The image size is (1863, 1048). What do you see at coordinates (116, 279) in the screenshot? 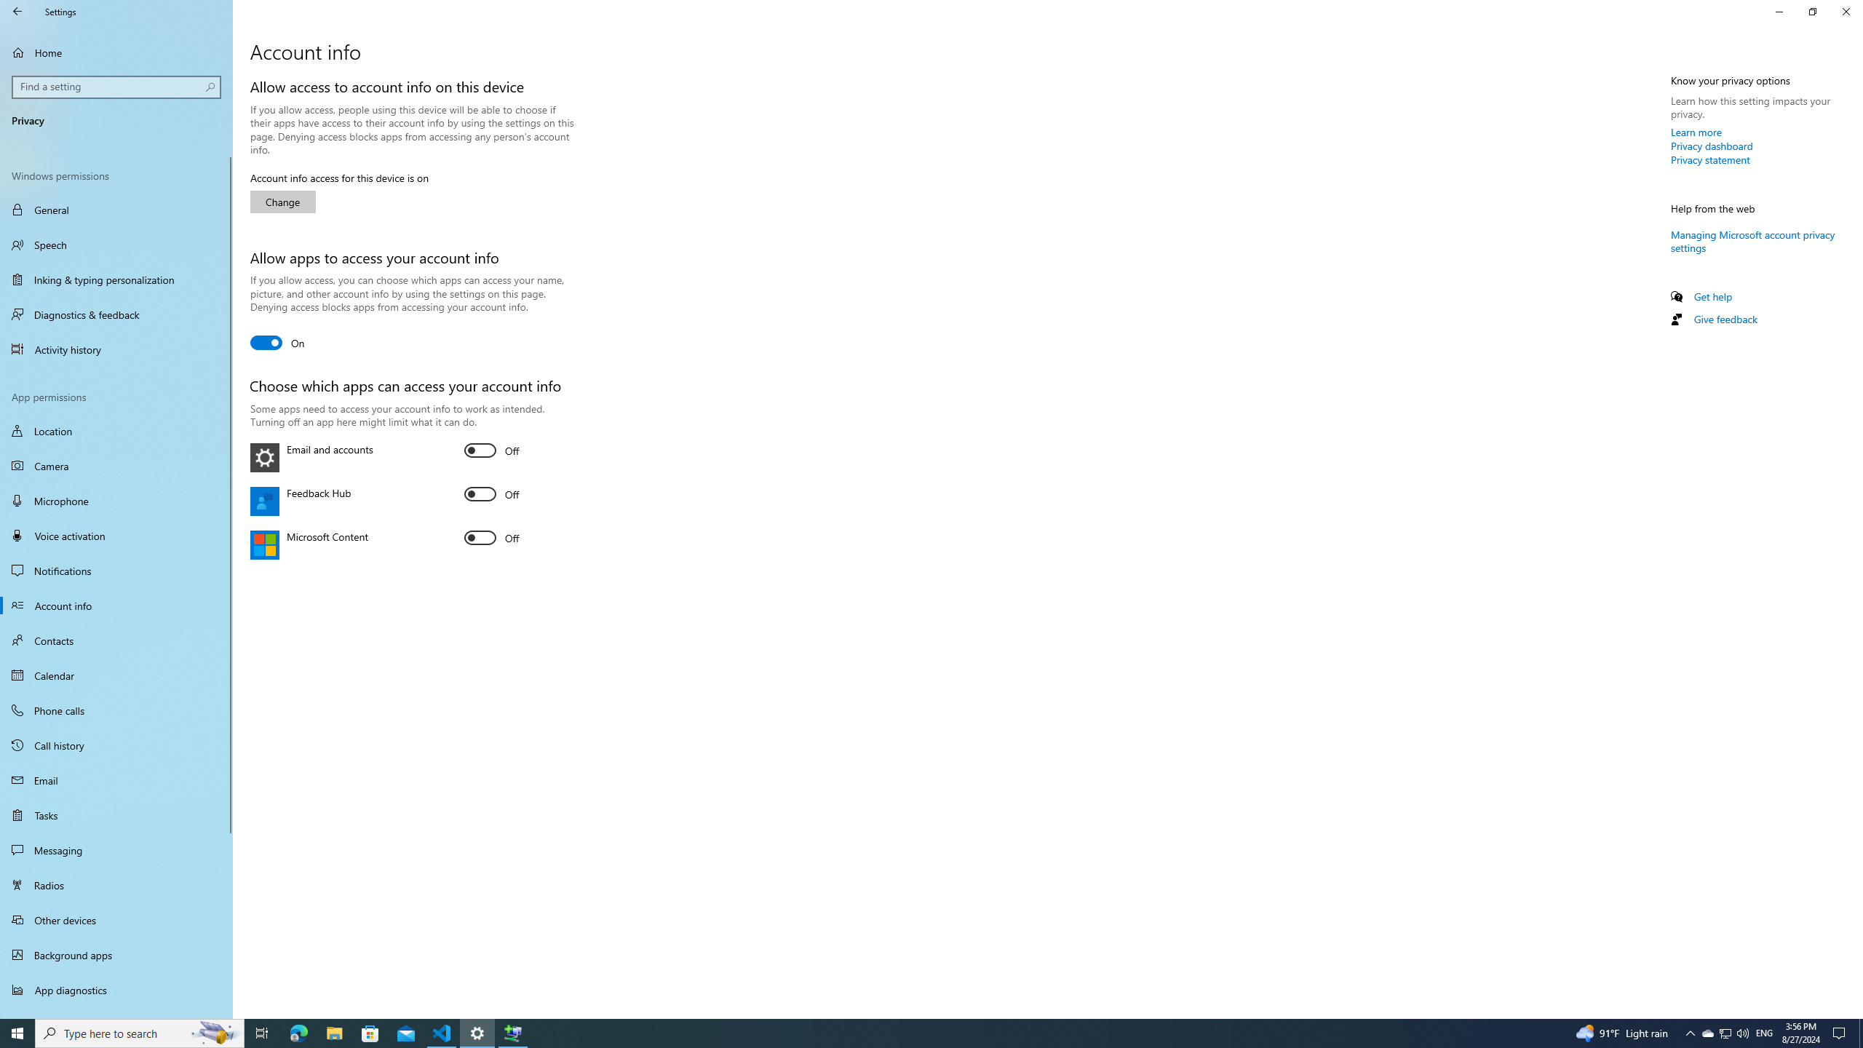
I see `Inking & typing personalization` at bounding box center [116, 279].